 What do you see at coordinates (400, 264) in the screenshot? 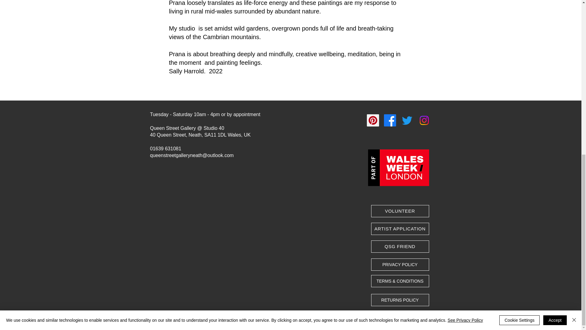
I see `PRIVACY POLICY` at bounding box center [400, 264].